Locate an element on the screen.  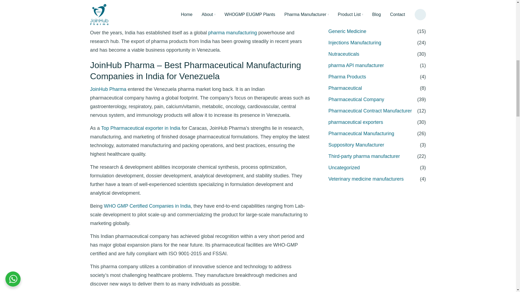
Top Pharmaceutical exporter in India is located at coordinates (141, 128).